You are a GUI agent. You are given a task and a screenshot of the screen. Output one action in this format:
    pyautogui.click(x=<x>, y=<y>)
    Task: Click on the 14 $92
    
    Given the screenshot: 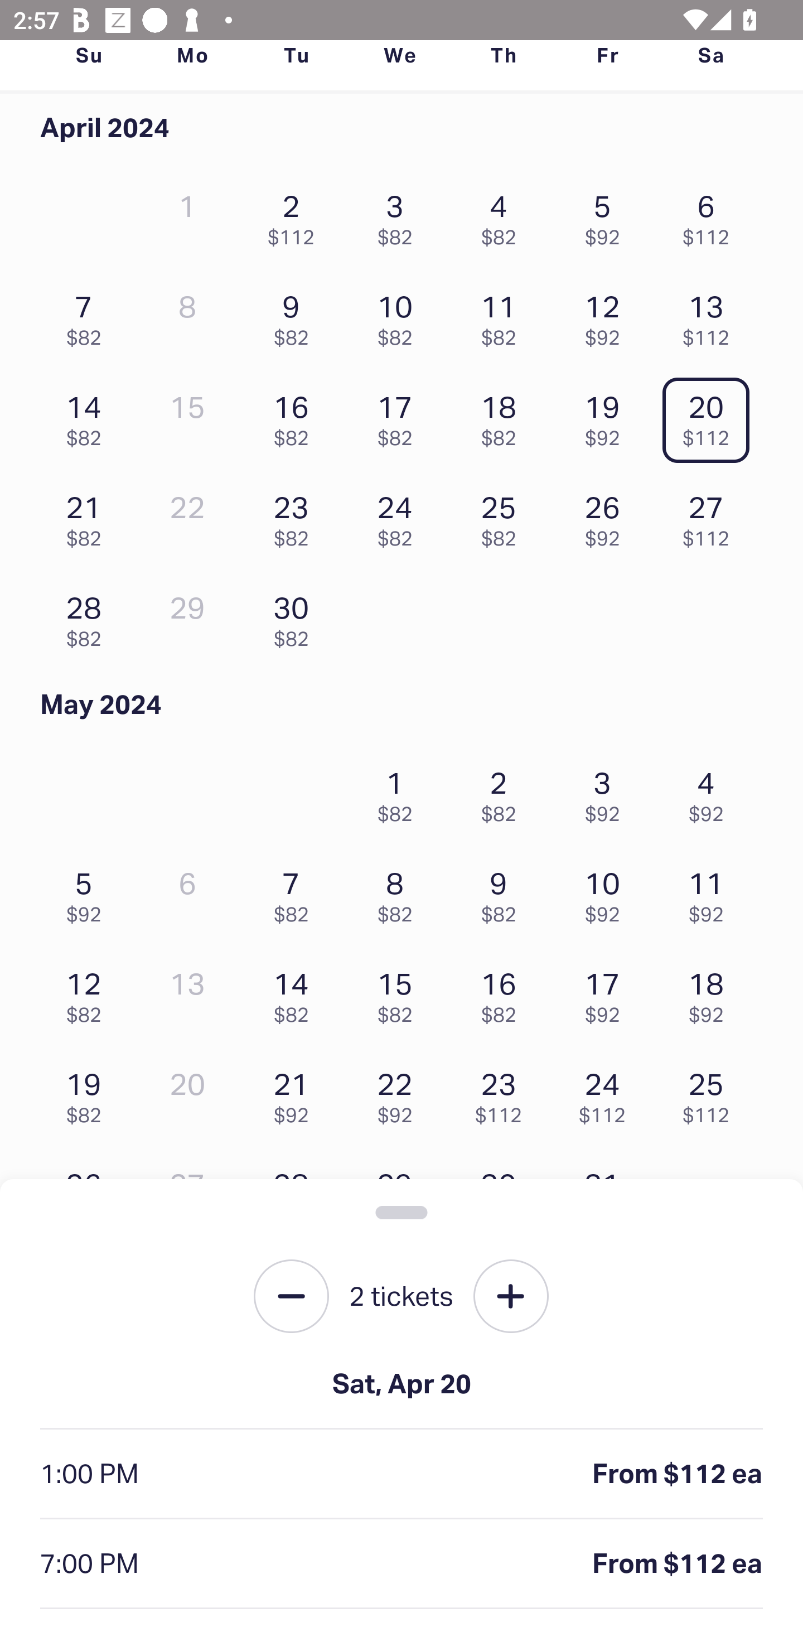 What is the action you would take?
    pyautogui.click(x=607, y=1569)
    